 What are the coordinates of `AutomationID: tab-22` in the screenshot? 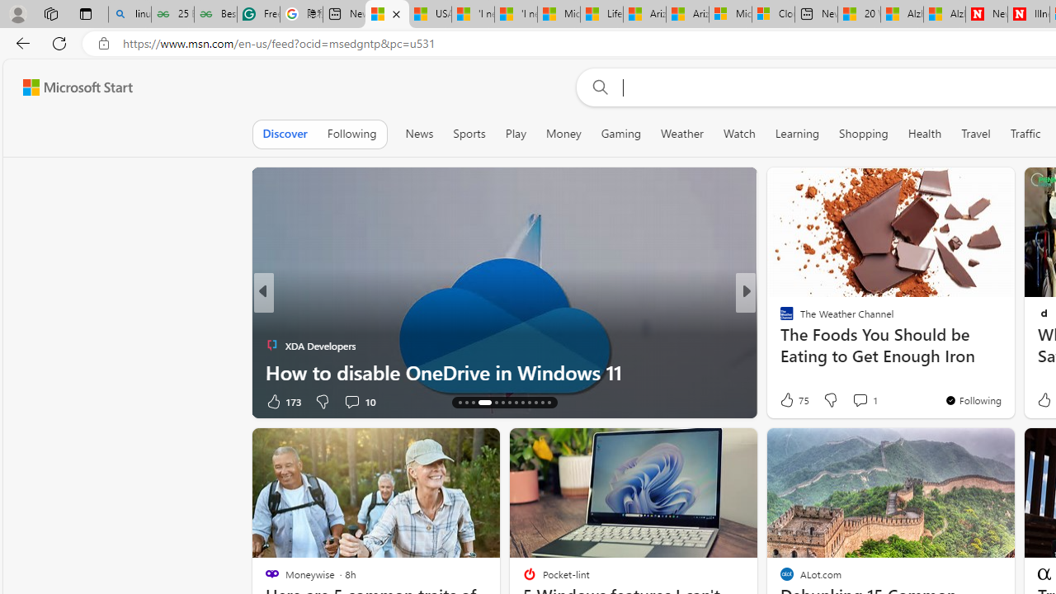 It's located at (521, 403).